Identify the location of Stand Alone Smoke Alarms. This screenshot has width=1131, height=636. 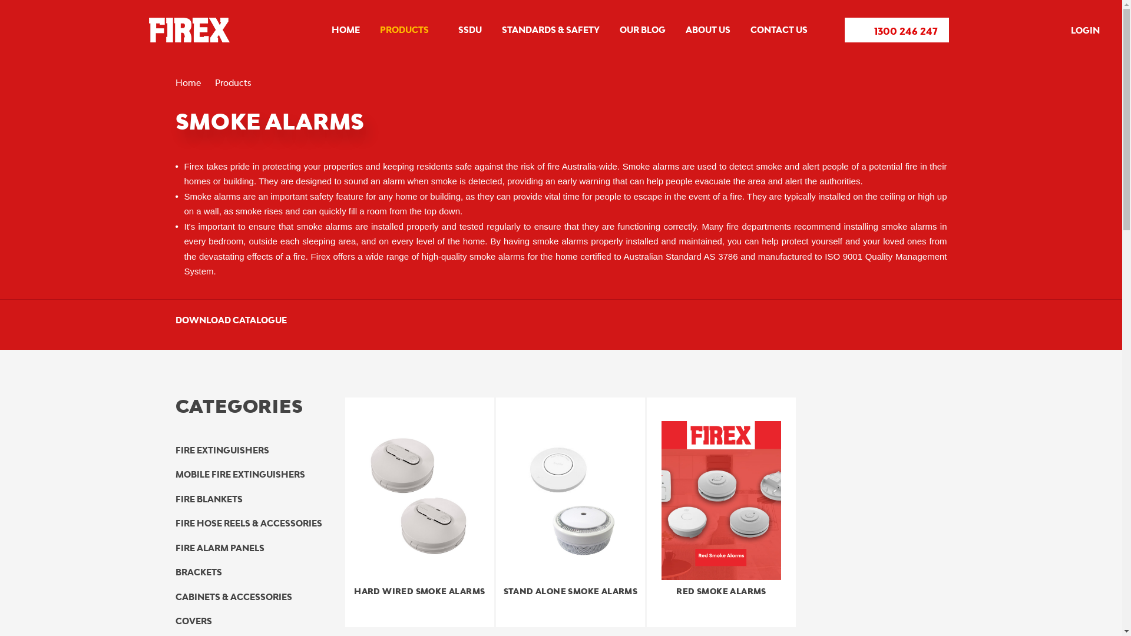
(570, 501).